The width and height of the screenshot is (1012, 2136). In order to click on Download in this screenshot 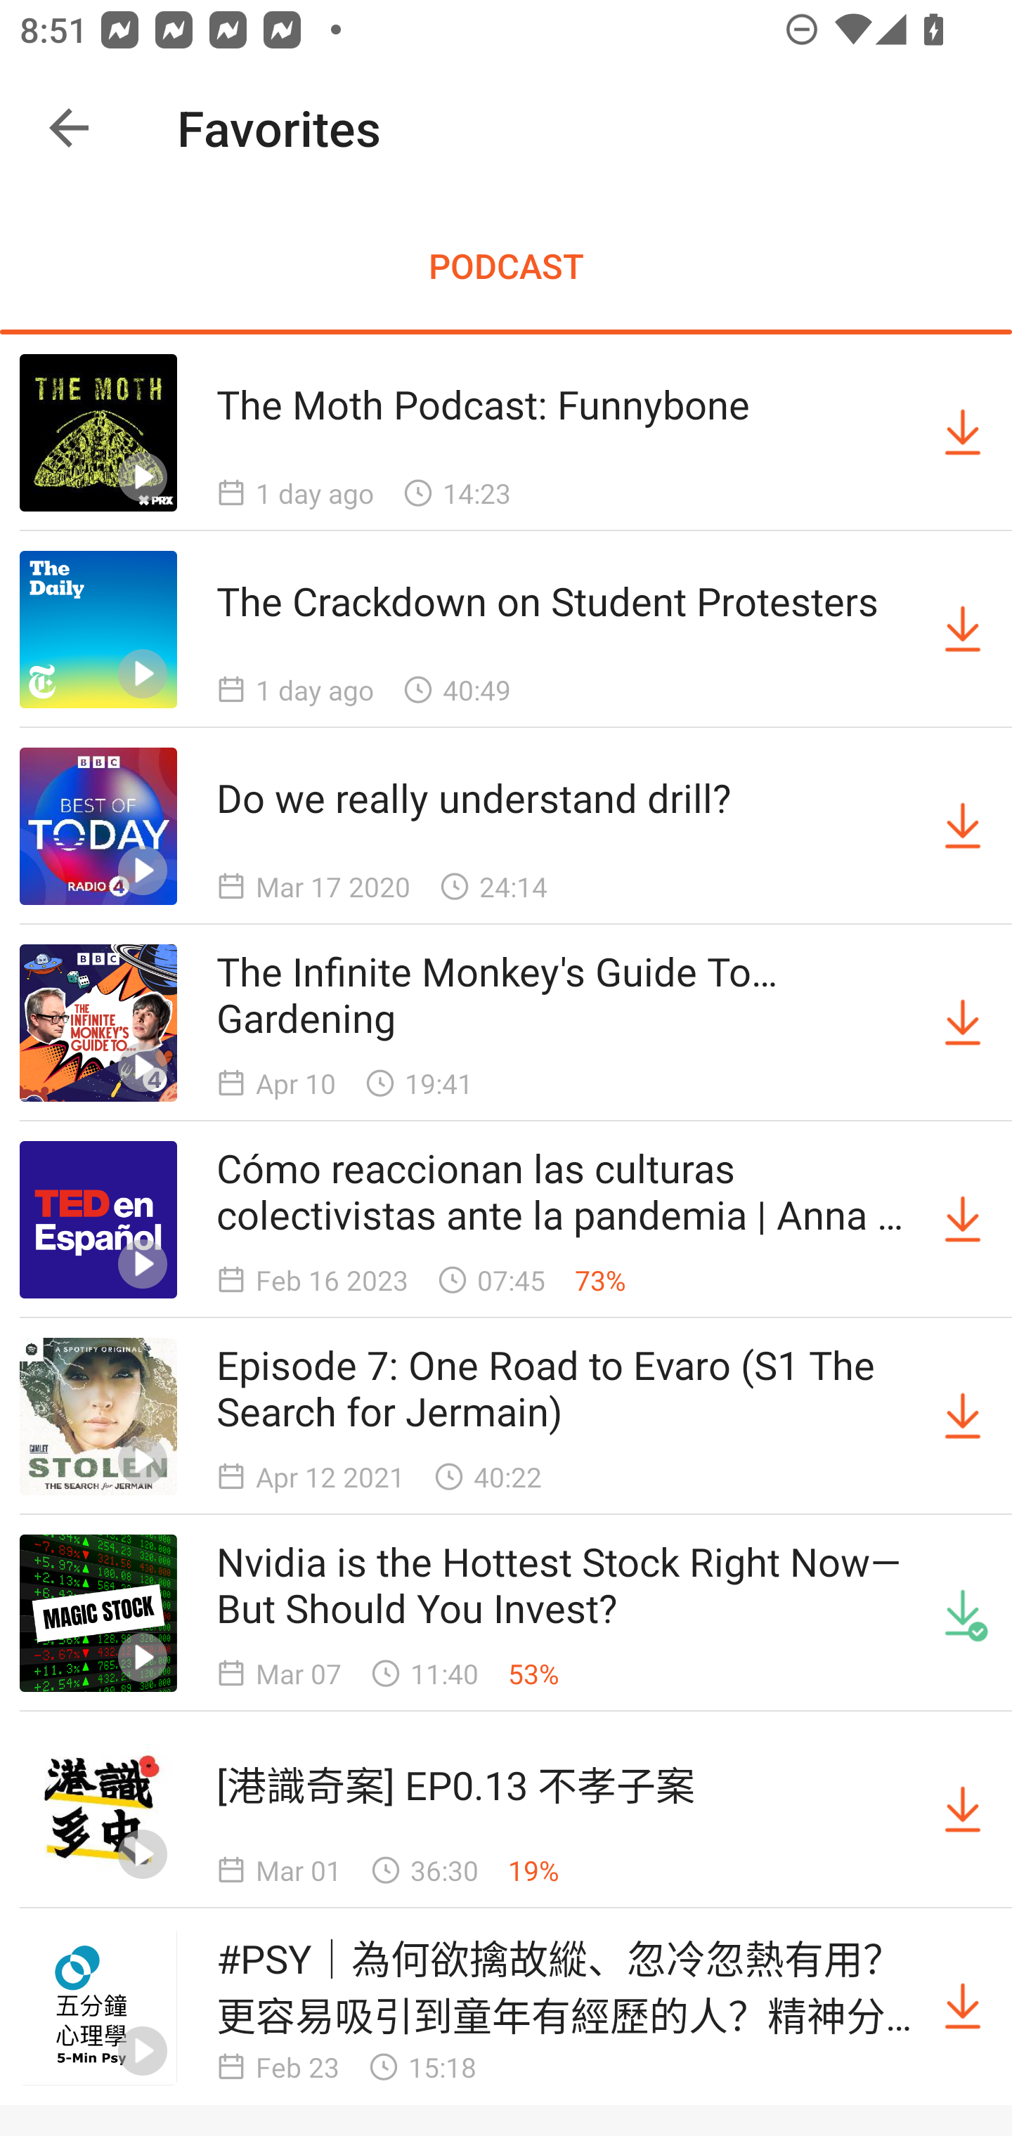, I will do `click(963, 432)`.